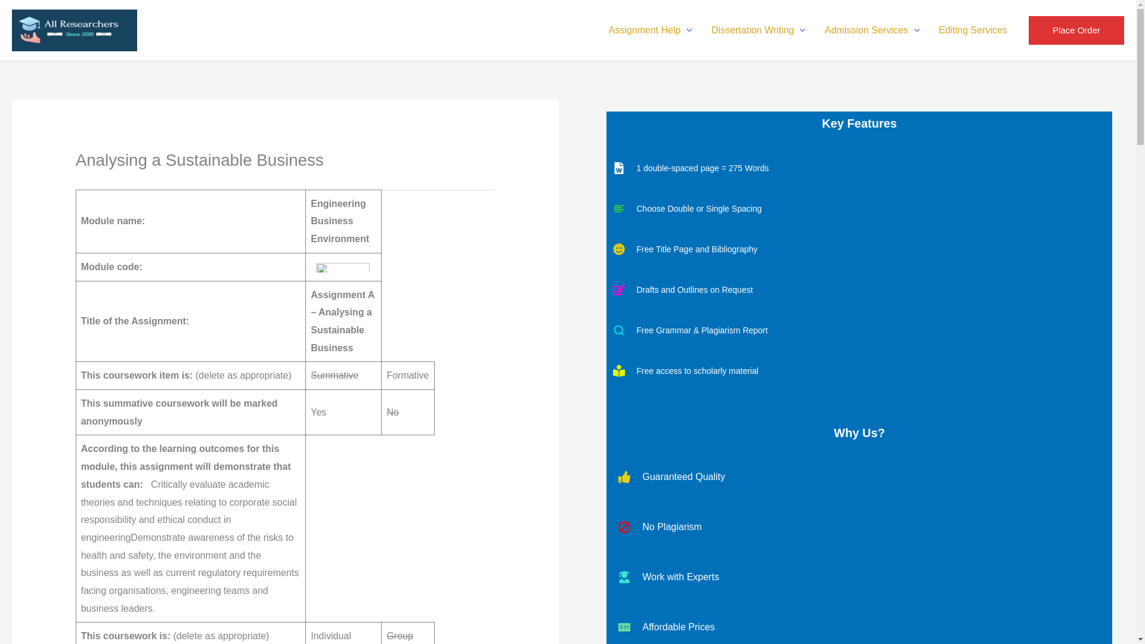 The height and width of the screenshot is (644, 1145). What do you see at coordinates (972, 30) in the screenshot?
I see `Editing Services` at bounding box center [972, 30].